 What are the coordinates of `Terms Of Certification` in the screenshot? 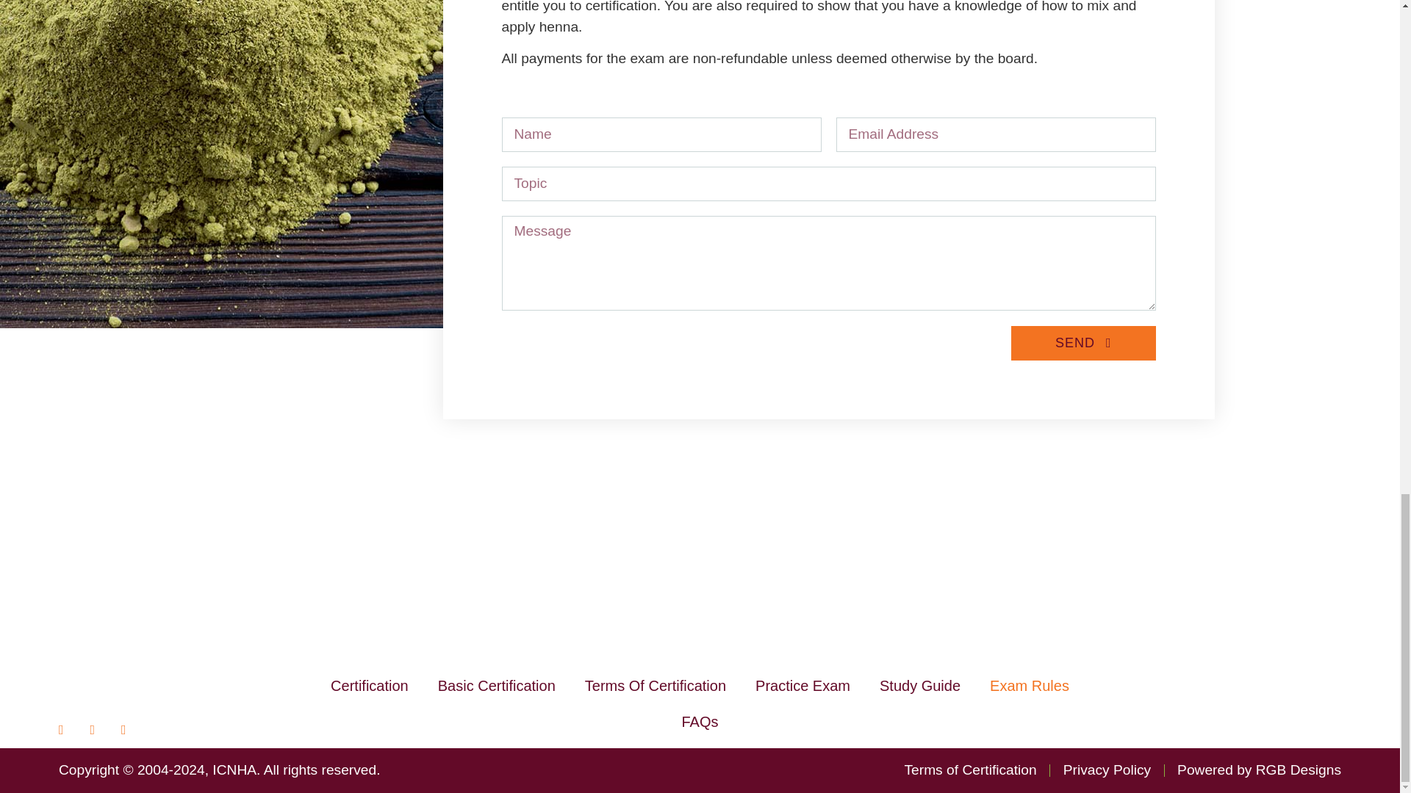 It's located at (656, 686).